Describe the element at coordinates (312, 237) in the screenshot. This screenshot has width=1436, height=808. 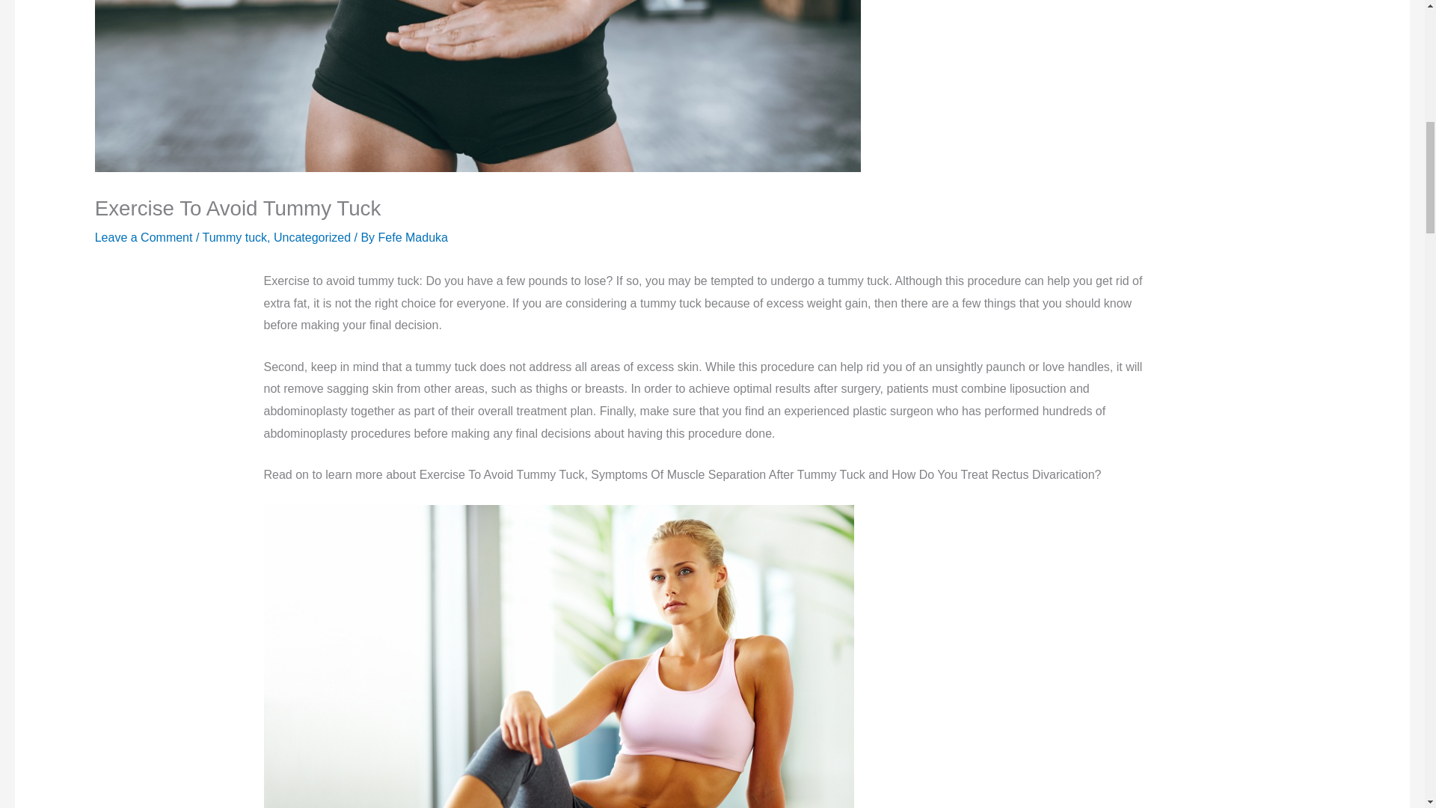
I see `Uncategorized` at that location.